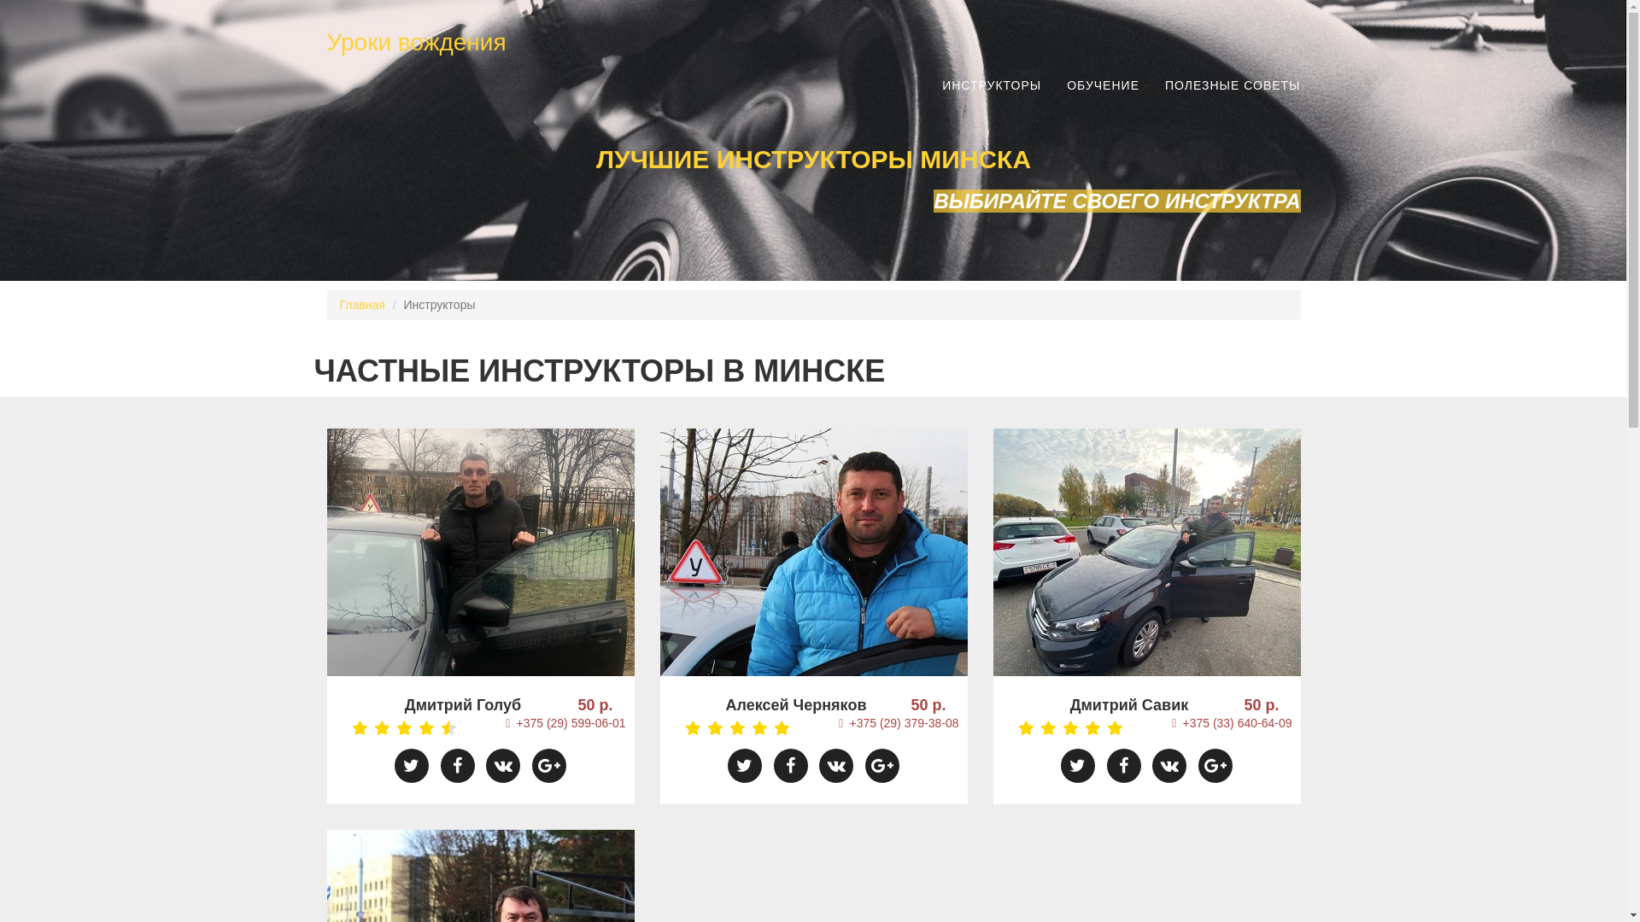 This screenshot has height=922, width=1640. I want to click on +375 (29) 599-06-01, so click(565, 723).